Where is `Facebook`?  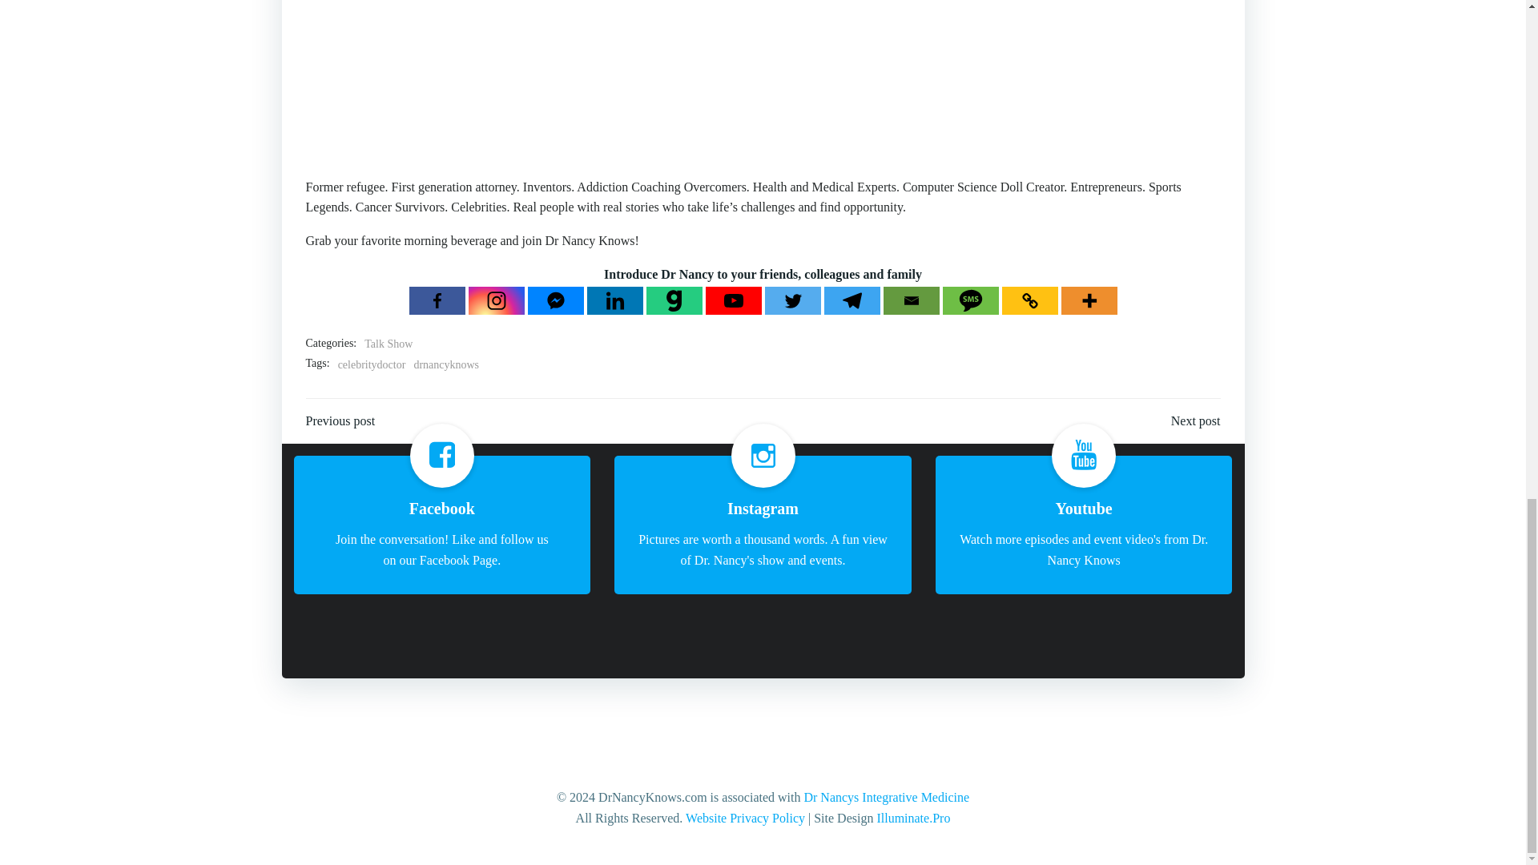 Facebook is located at coordinates (436, 300).